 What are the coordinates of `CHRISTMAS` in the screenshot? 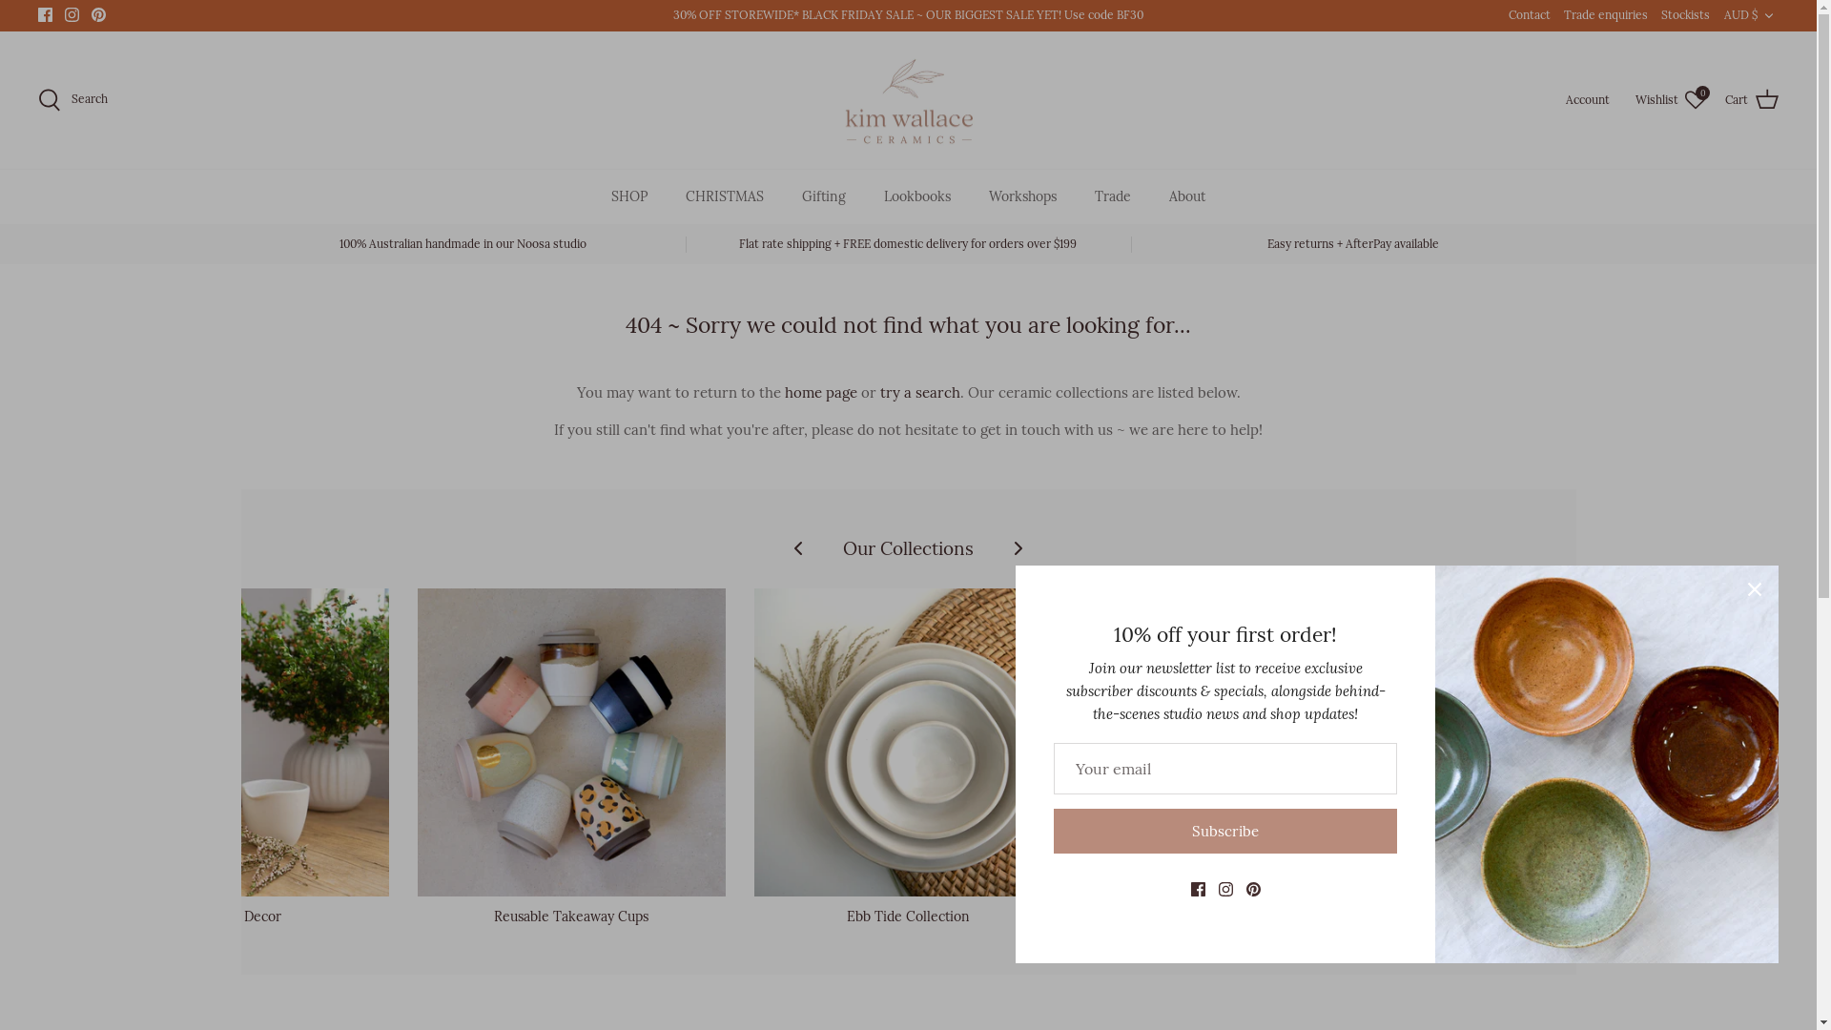 It's located at (725, 196).